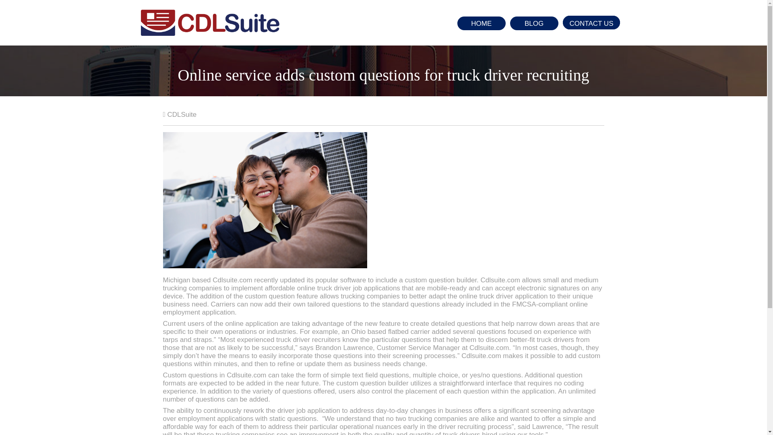 This screenshot has height=435, width=773. What do you see at coordinates (591, 23) in the screenshot?
I see `CONTACT US` at bounding box center [591, 23].